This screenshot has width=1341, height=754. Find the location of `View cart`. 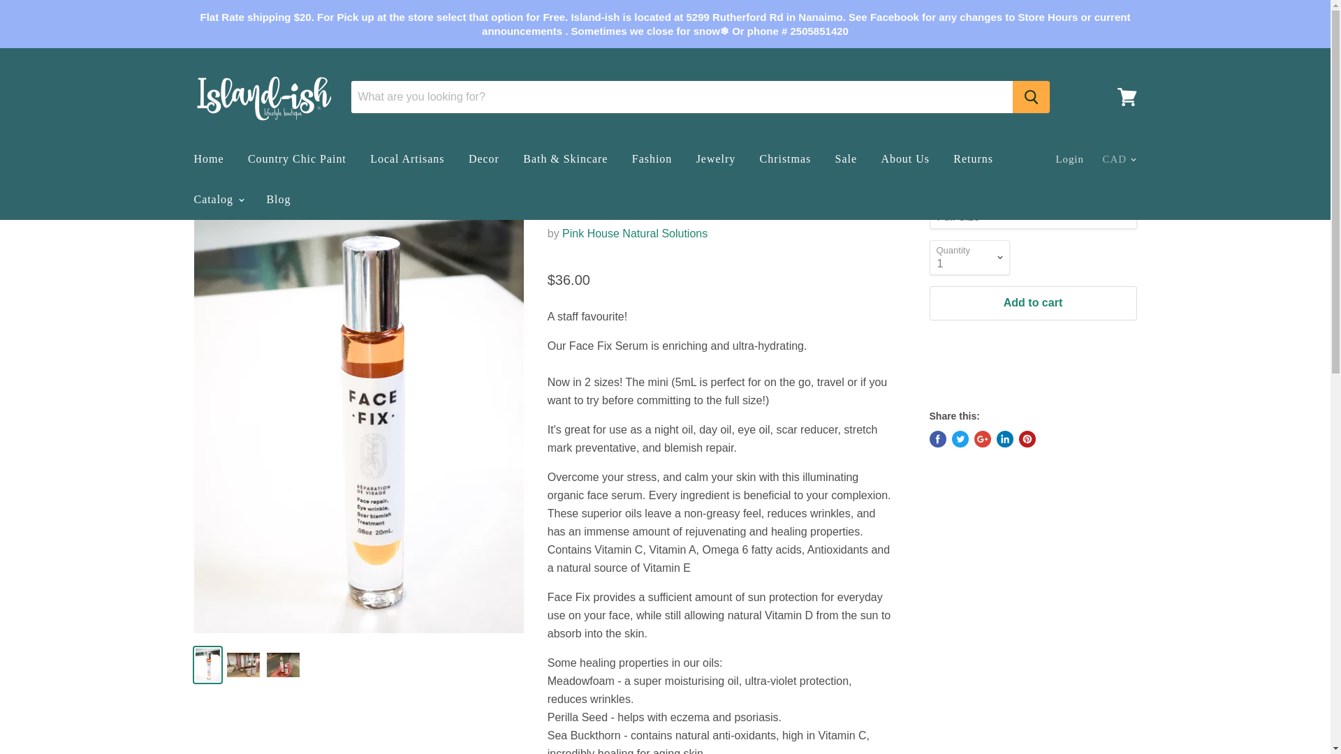

View cart is located at coordinates (1127, 96).